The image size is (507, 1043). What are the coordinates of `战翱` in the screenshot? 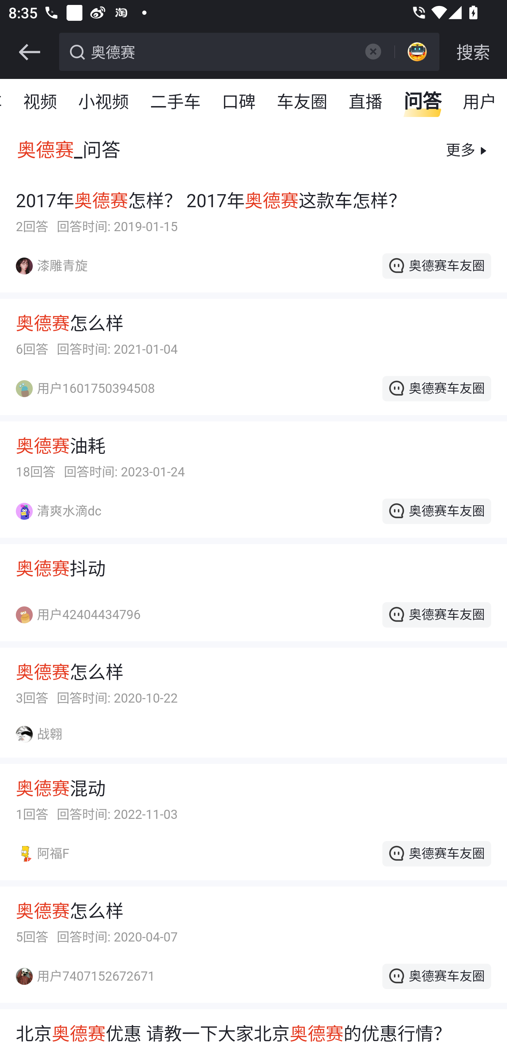 It's located at (46, 734).